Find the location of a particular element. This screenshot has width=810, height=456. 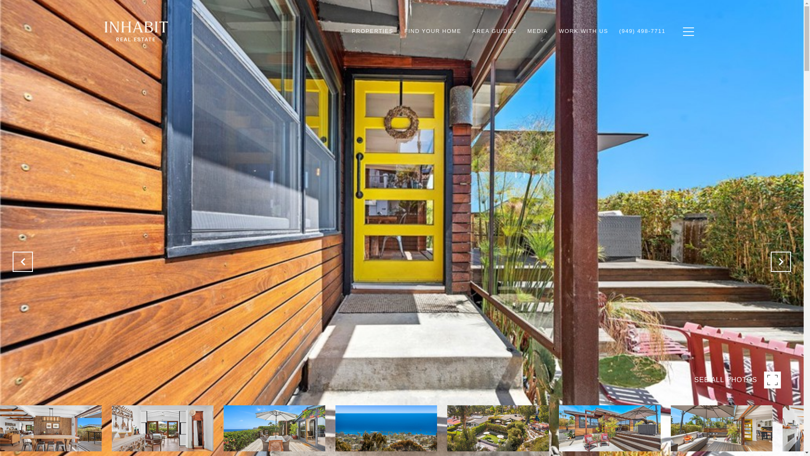

WORK WITH US is located at coordinates (583, 31).